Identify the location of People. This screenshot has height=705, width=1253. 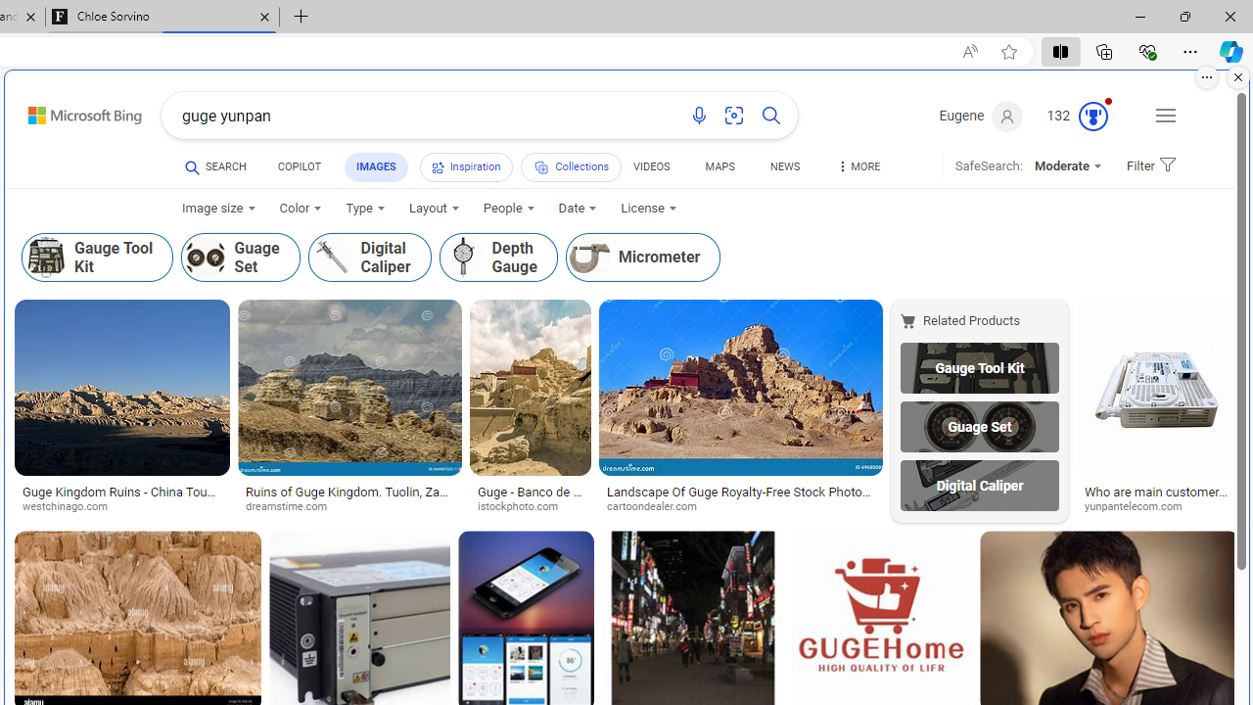
(509, 209).